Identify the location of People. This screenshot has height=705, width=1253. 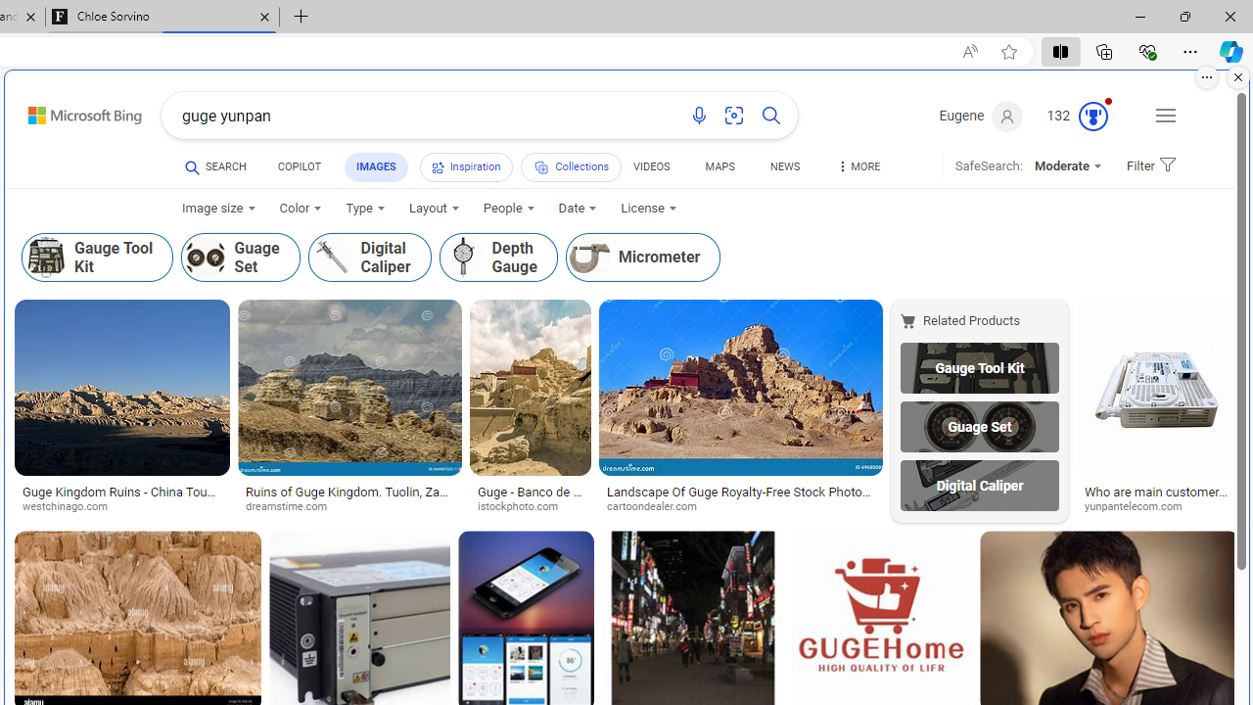
(509, 209).